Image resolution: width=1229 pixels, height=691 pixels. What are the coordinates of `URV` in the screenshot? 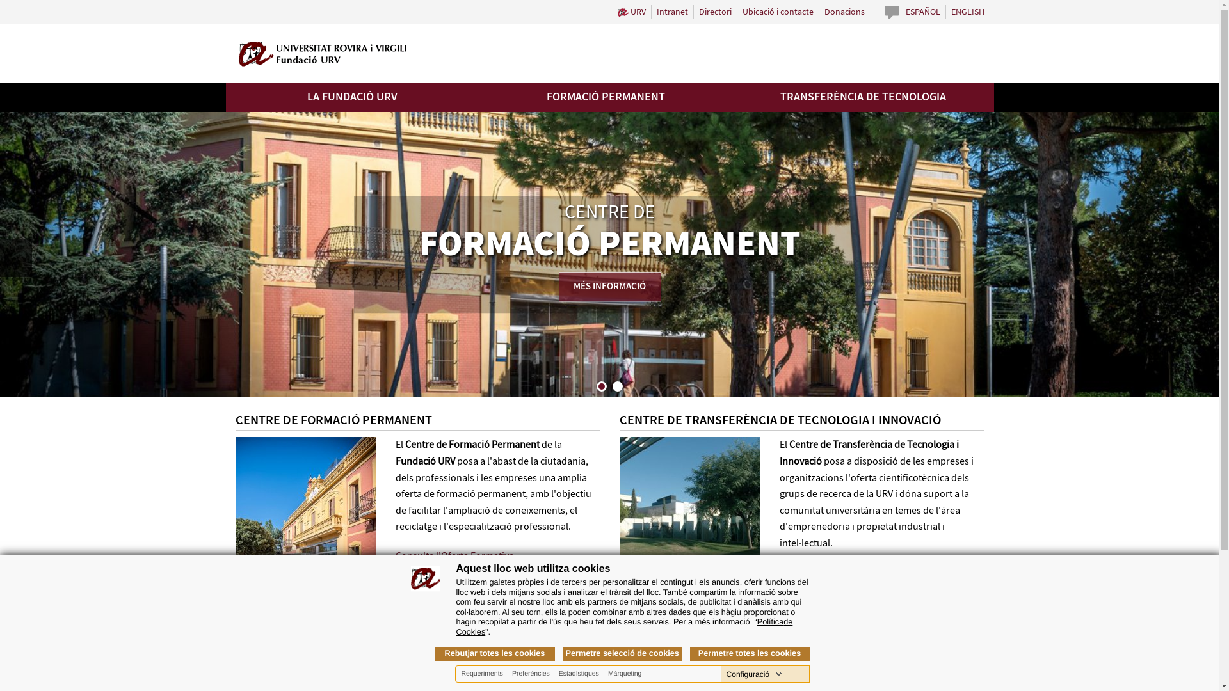 It's located at (631, 12).